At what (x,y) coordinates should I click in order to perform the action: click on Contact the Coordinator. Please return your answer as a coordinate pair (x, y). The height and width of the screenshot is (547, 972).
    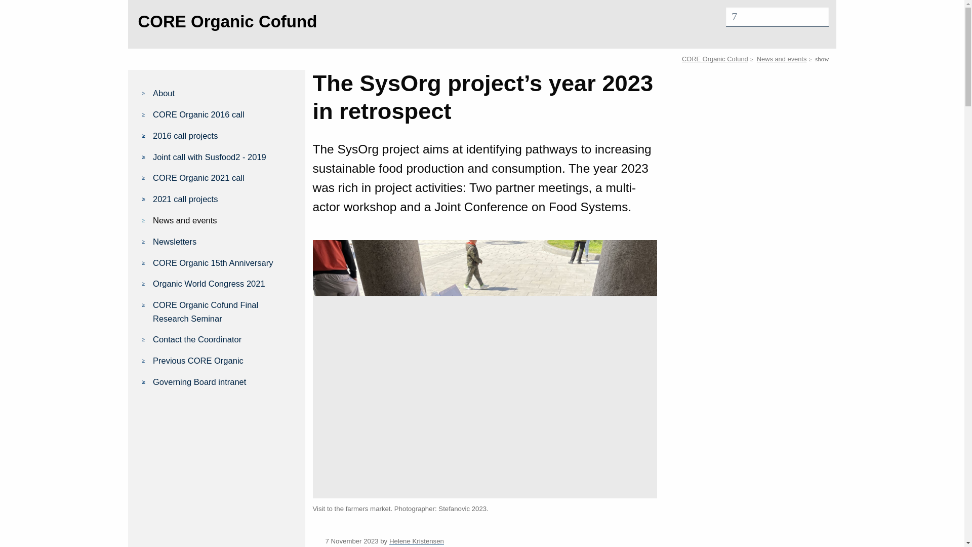
    Looking at the image, I should click on (223, 339).